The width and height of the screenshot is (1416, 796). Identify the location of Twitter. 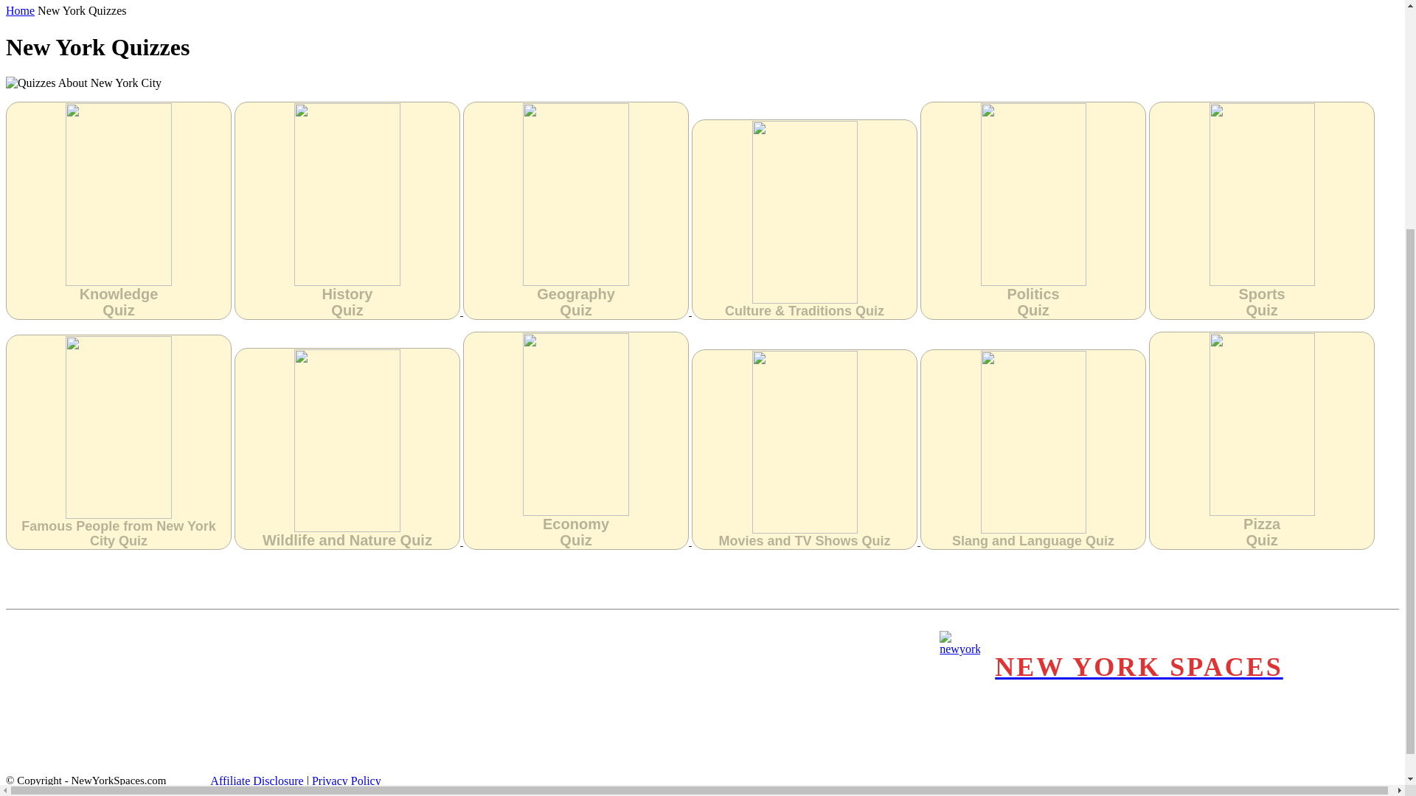
(1366, 682).